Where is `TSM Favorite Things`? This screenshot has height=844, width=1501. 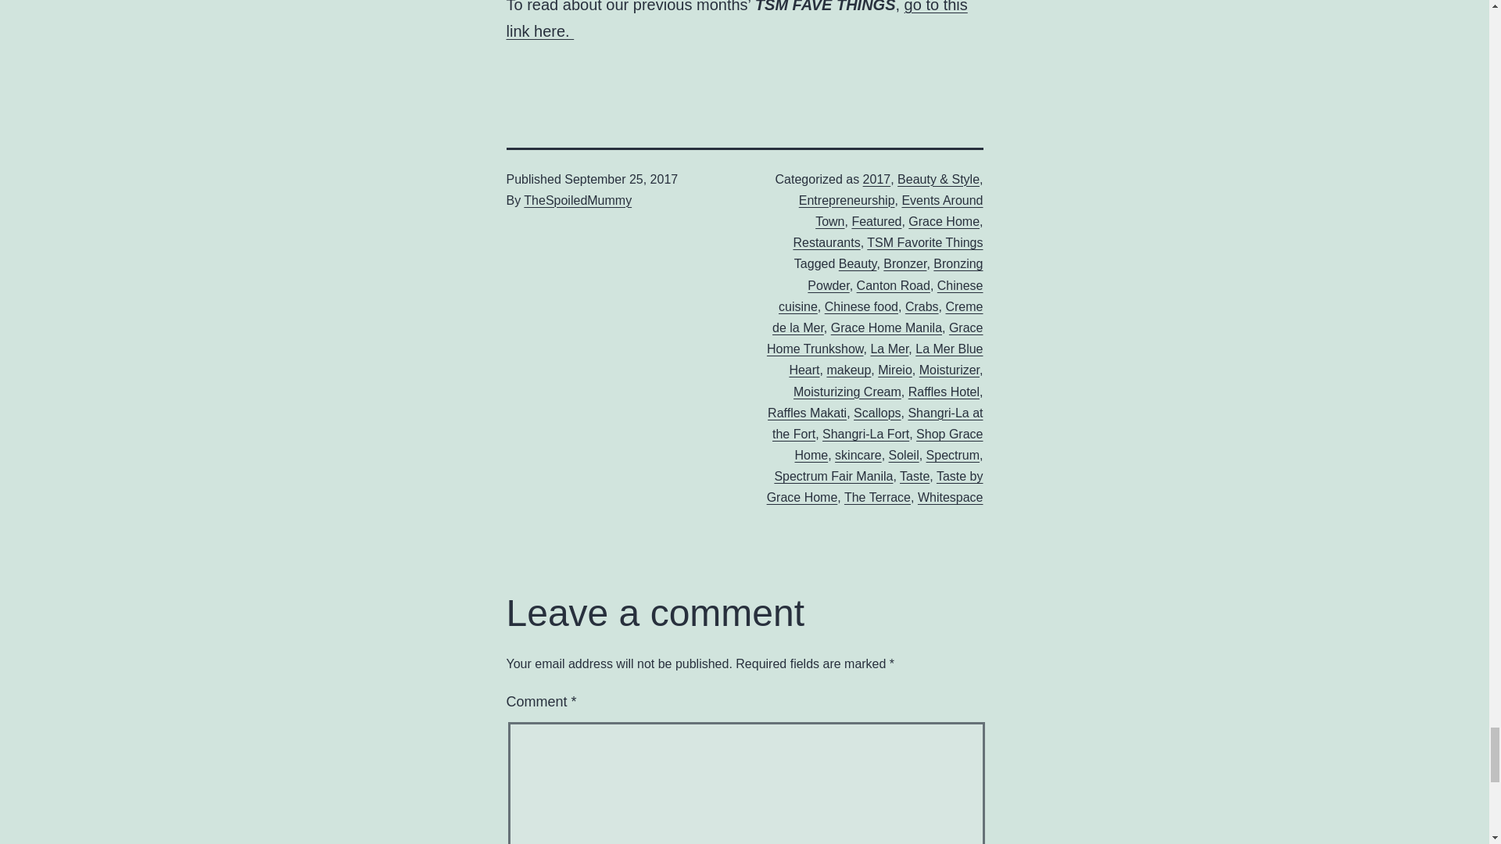 TSM Favorite Things is located at coordinates (925, 242).